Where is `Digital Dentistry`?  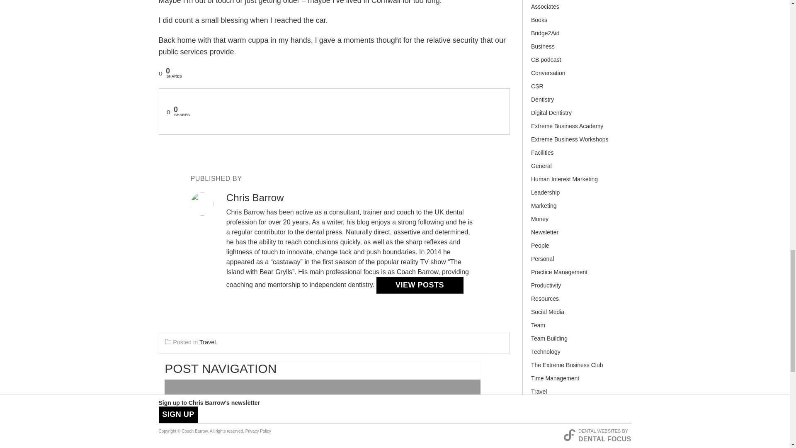 Digital Dentistry is located at coordinates (578, 114).